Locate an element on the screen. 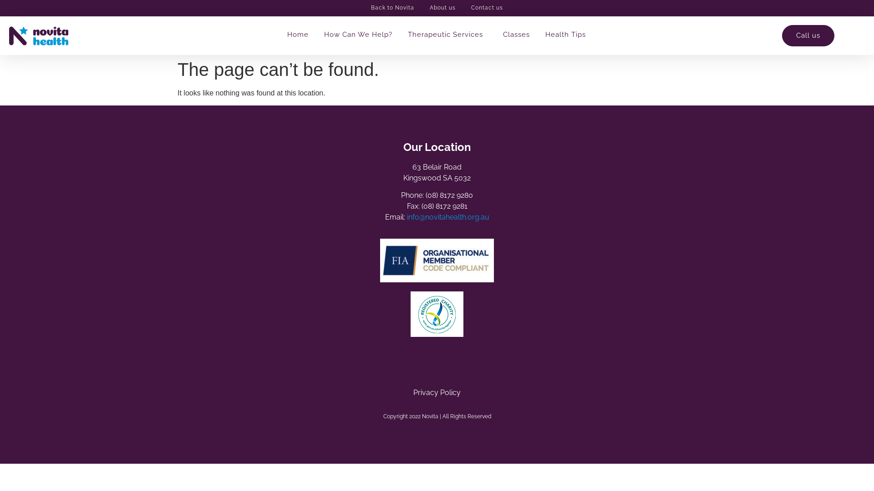  Therapeutic Services is located at coordinates (448, 35).